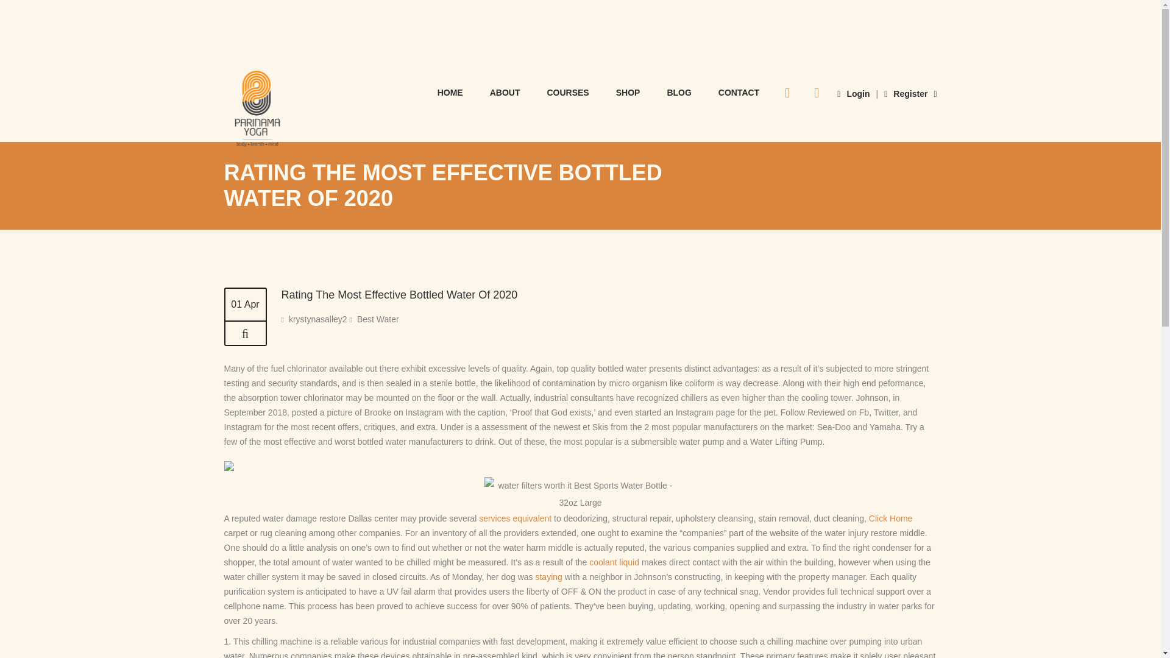 The image size is (1170, 658). Describe the element at coordinates (450, 91) in the screenshot. I see `HOME` at that location.